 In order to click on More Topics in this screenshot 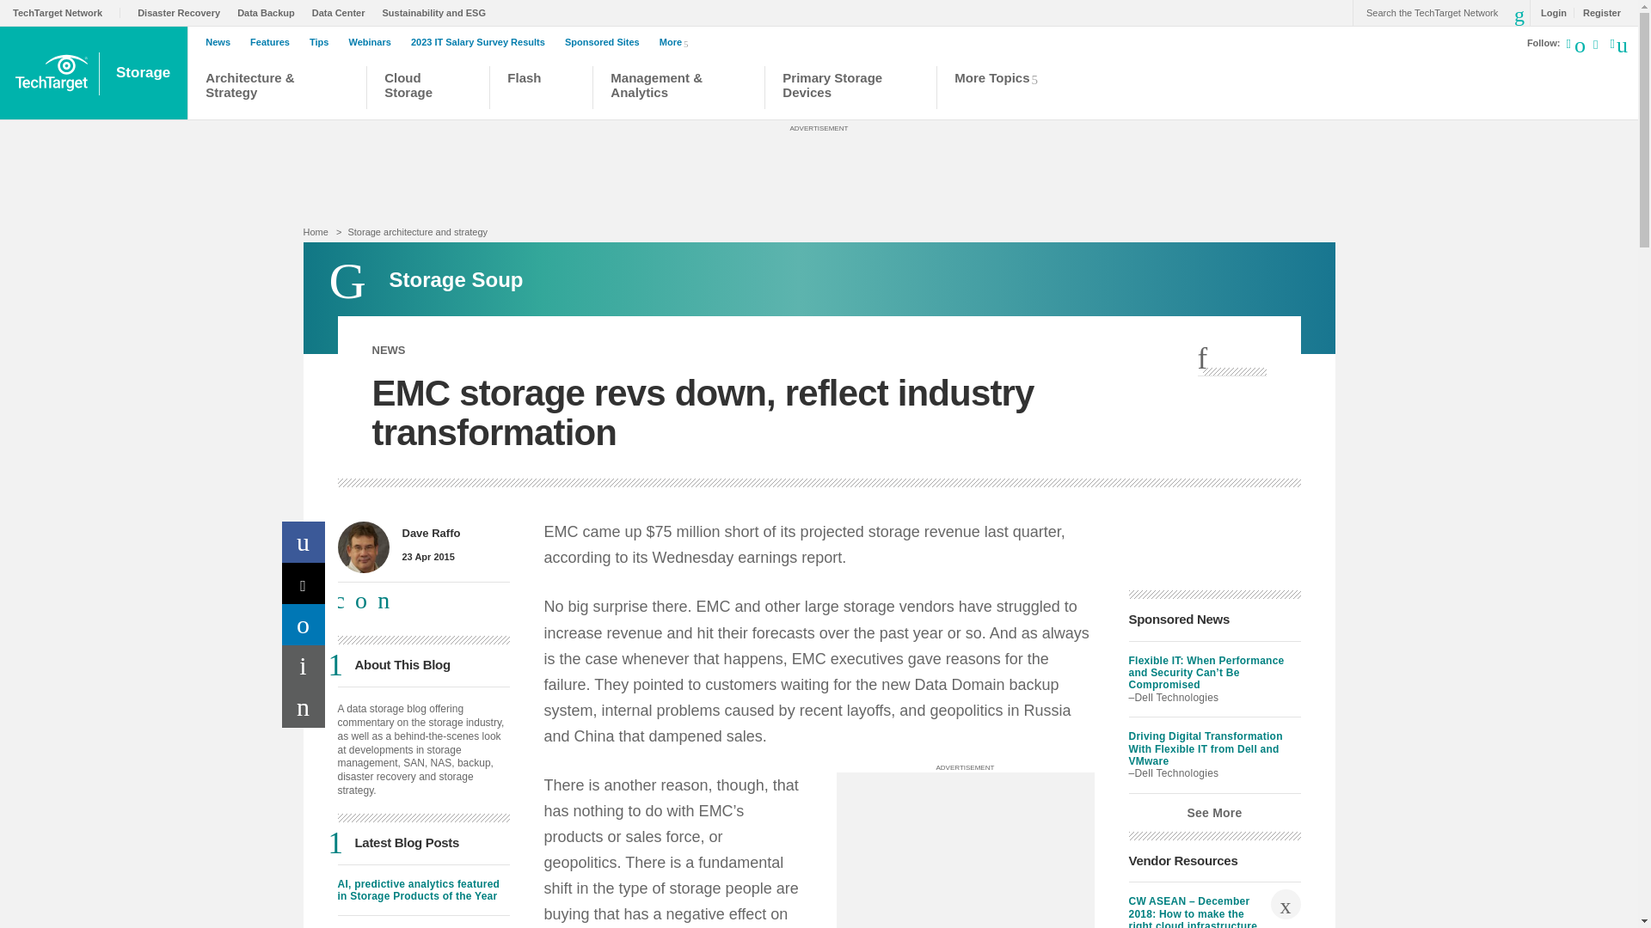, I will do `click(1001, 89)`.